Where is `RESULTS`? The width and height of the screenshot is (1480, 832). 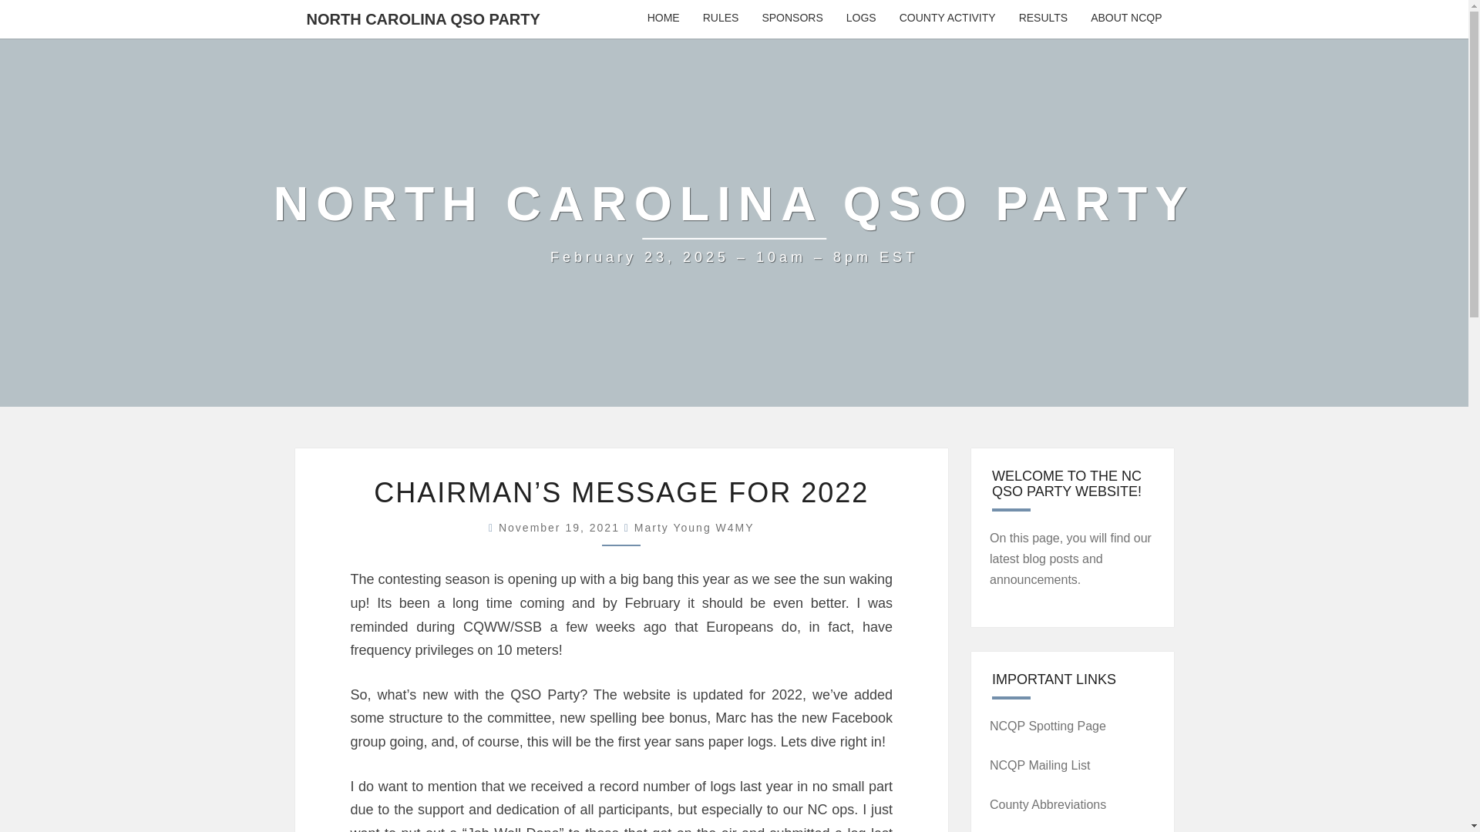 RESULTS is located at coordinates (1044, 18).